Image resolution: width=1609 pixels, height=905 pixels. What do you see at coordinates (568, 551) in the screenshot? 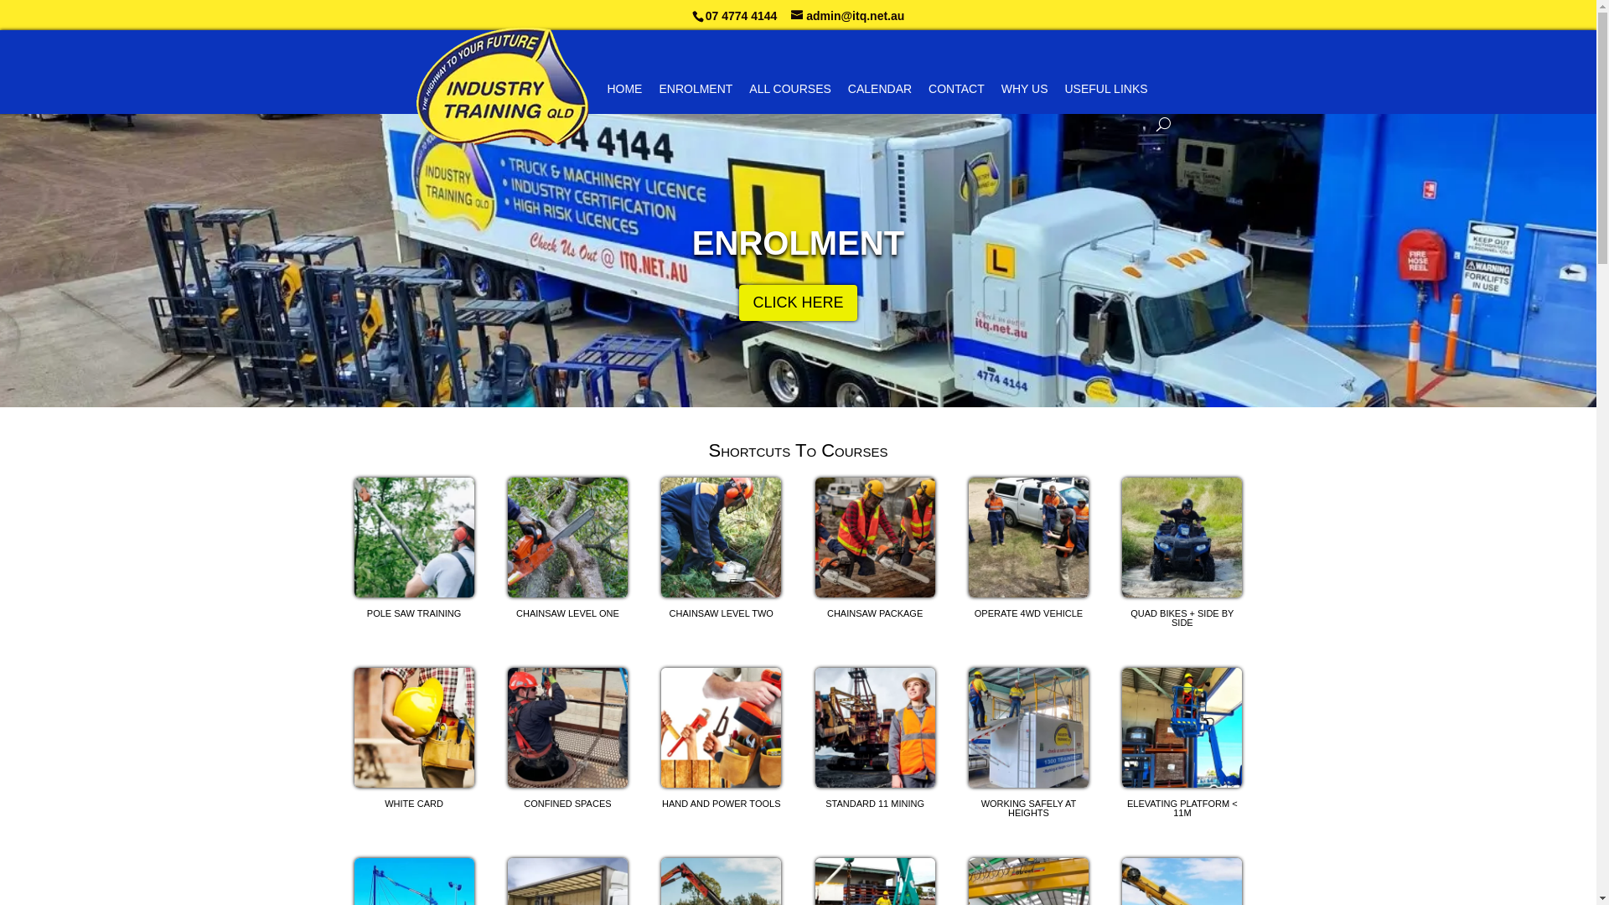
I see `CHAINSAW LEVEL ONE` at bounding box center [568, 551].